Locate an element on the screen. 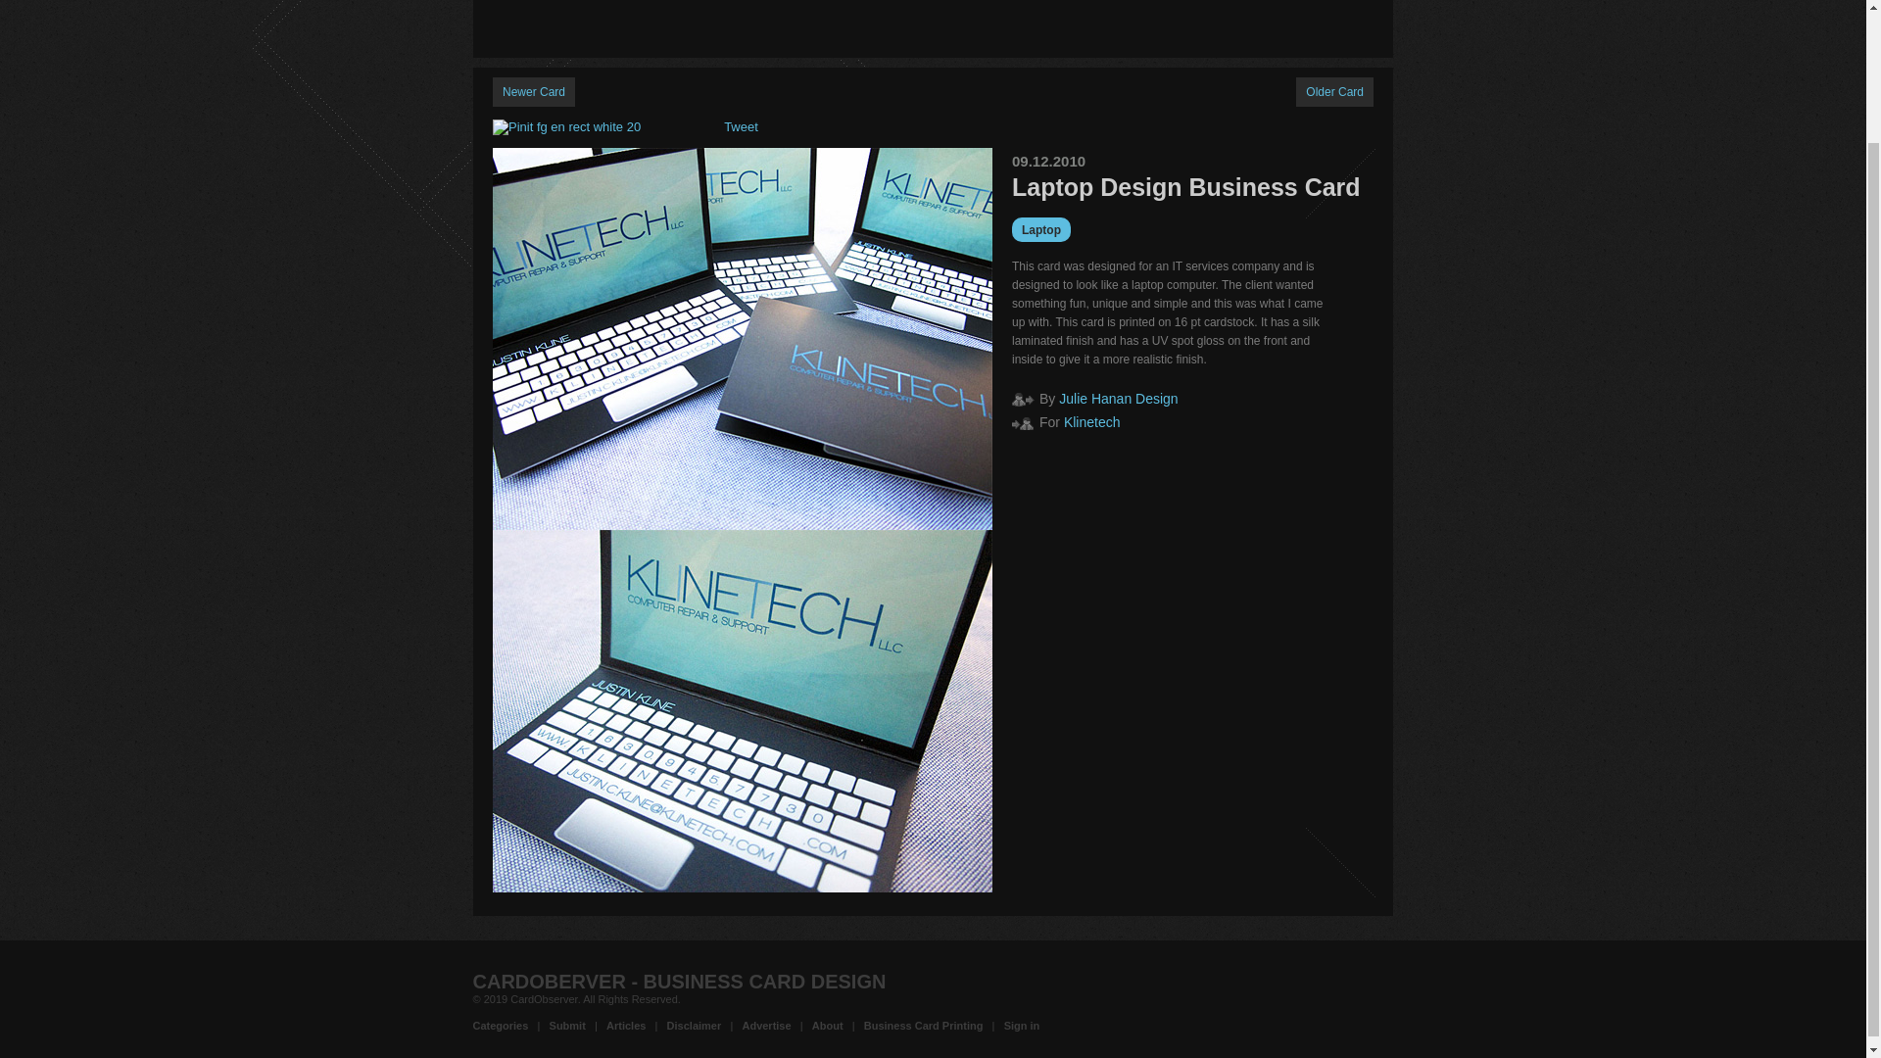 The width and height of the screenshot is (1881, 1058). Submit is located at coordinates (566, 1026).